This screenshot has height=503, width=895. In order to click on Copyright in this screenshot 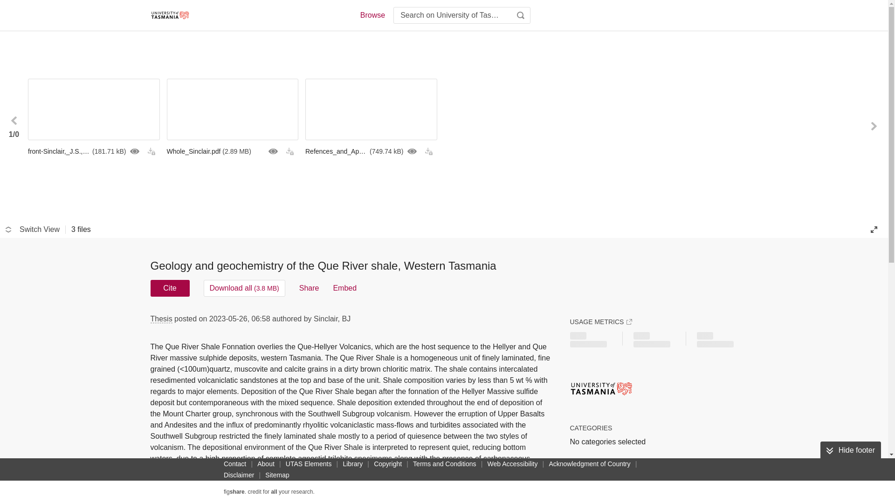, I will do `click(388, 463)`.